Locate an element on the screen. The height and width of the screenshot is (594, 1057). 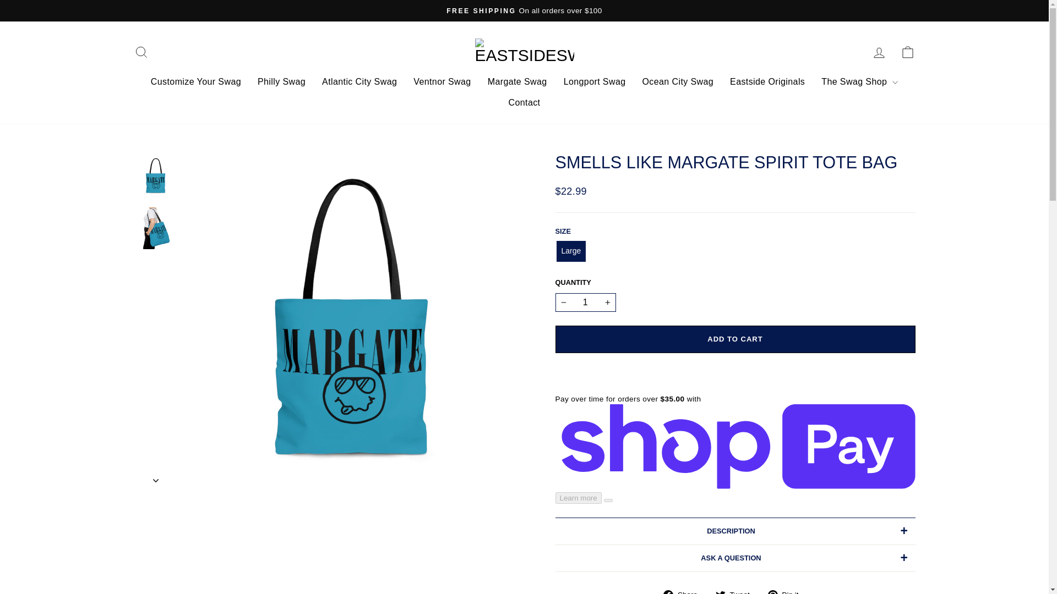
1 is located at coordinates (585, 302).